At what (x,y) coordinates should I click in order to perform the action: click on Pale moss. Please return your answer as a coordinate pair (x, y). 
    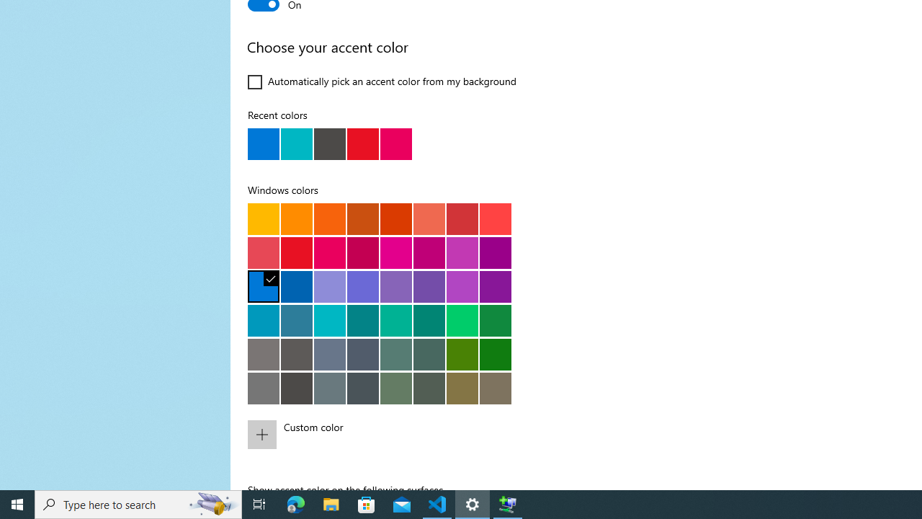
    Looking at the image, I should click on (396, 354).